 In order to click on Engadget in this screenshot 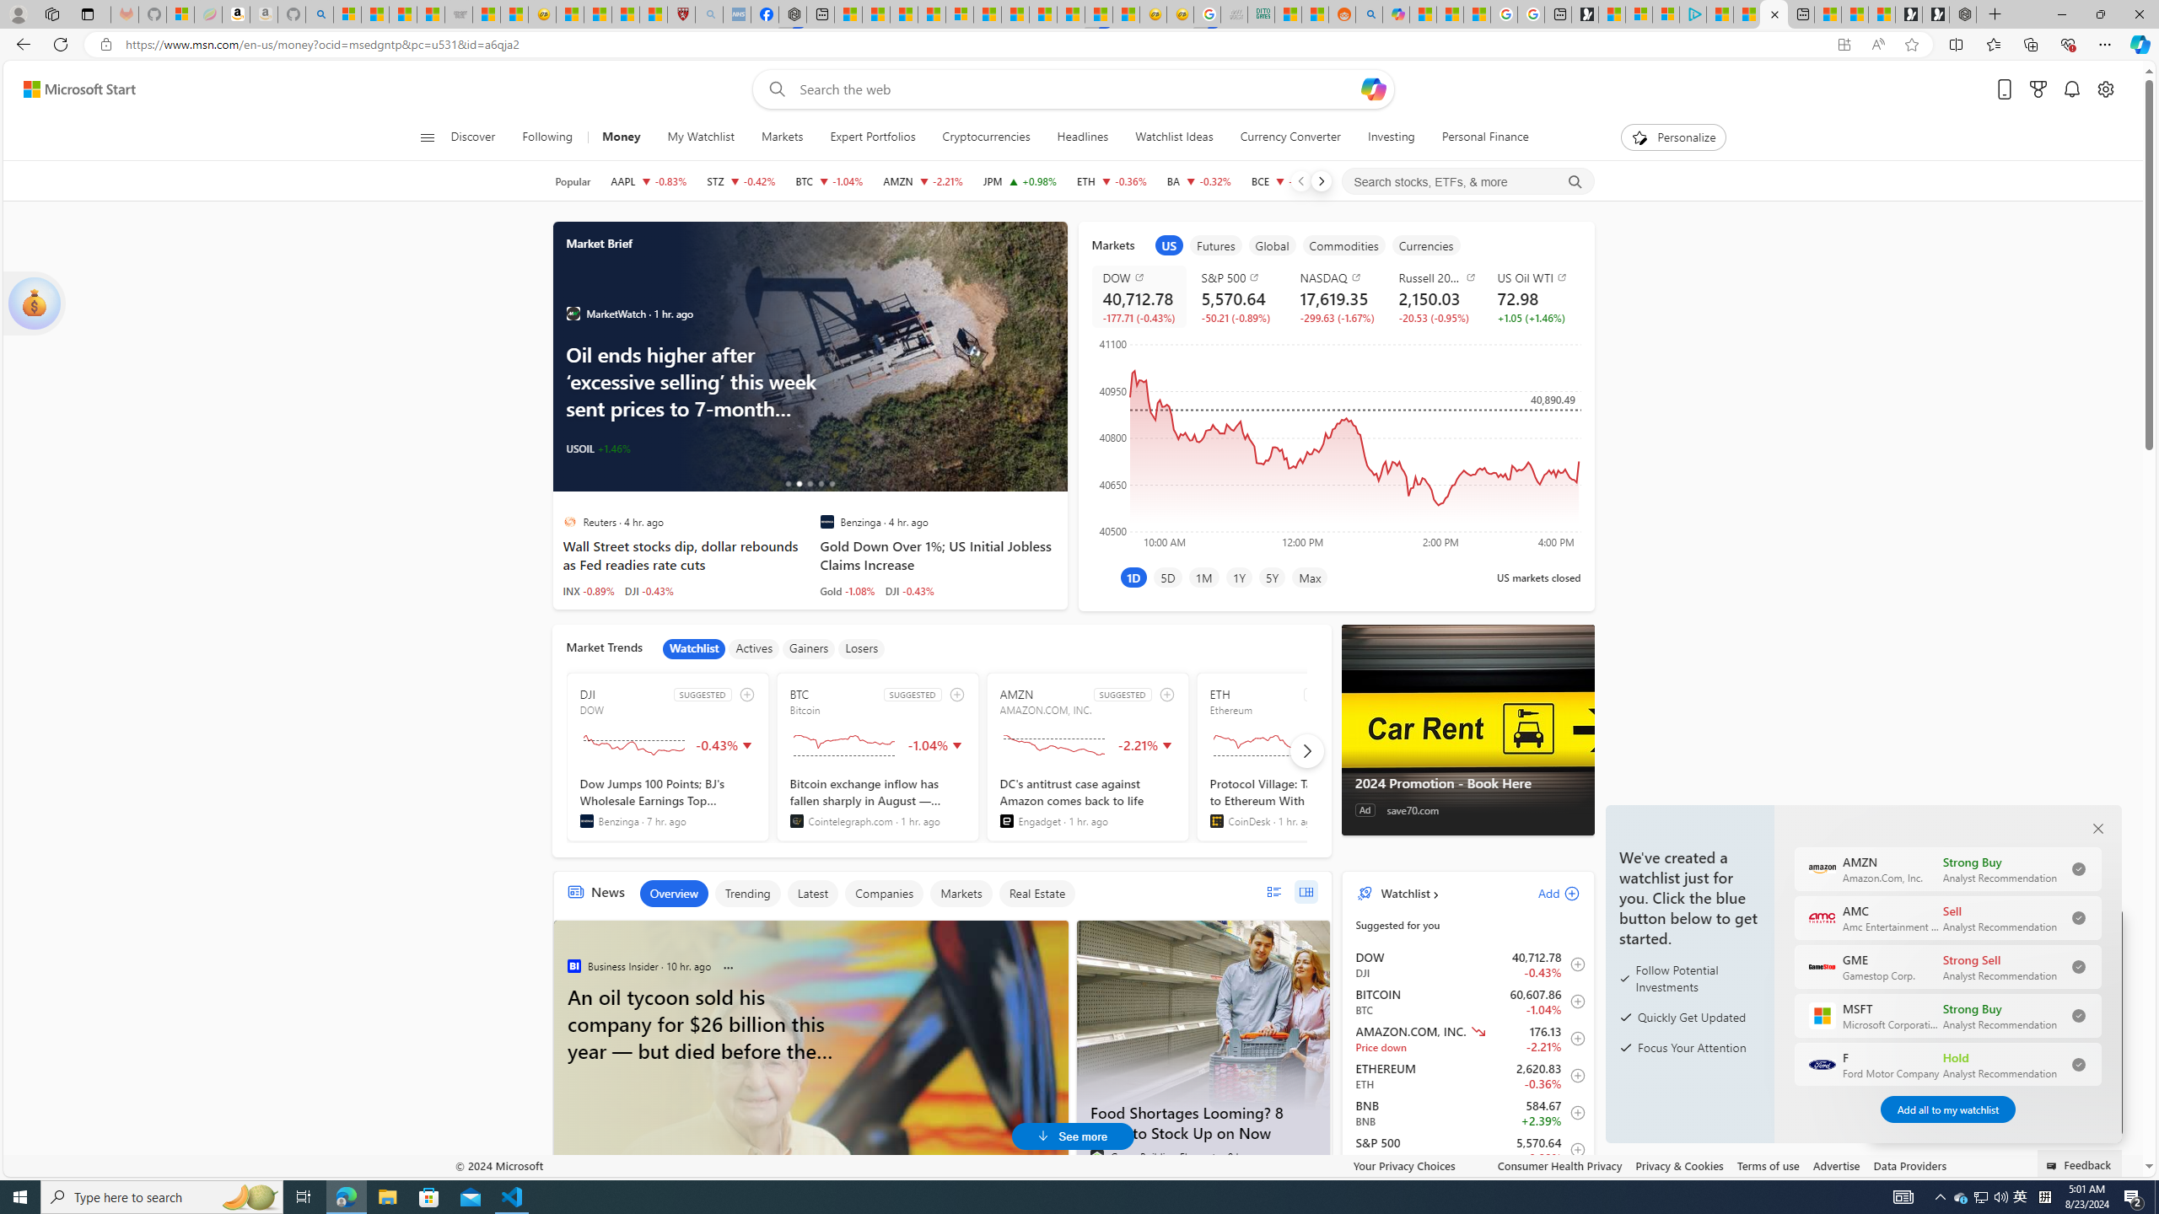, I will do `click(1007, 821)`.